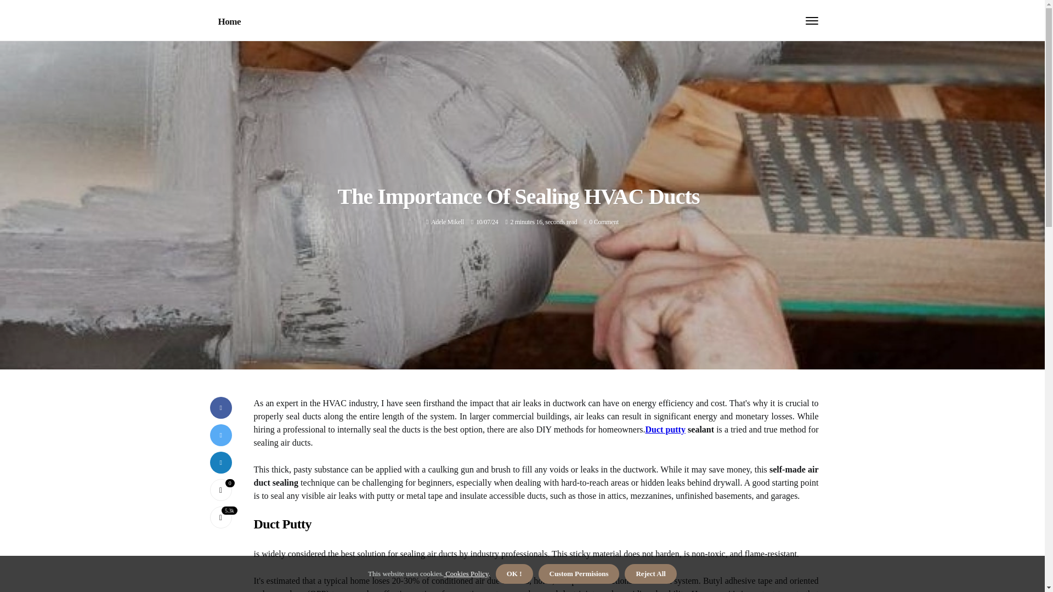 The width and height of the screenshot is (1053, 592). Describe the element at coordinates (220, 489) in the screenshot. I see `0` at that location.